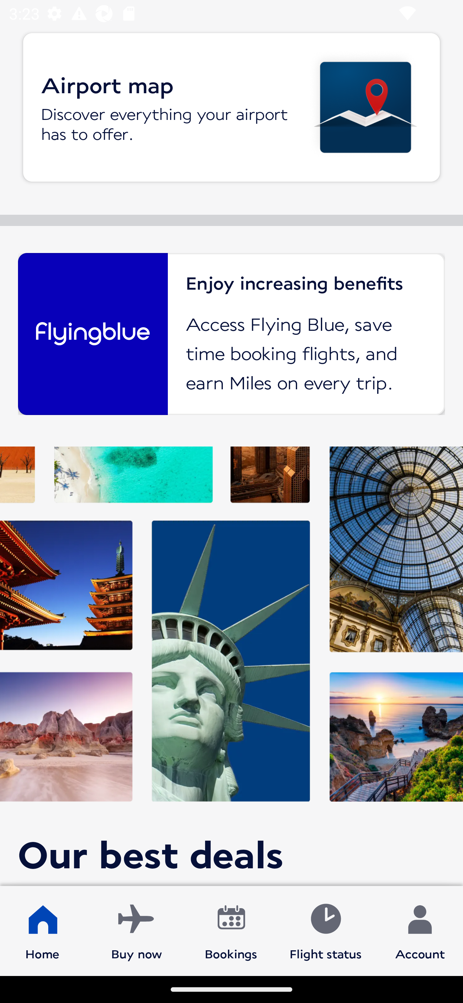  What do you see at coordinates (137, 930) in the screenshot?
I see `Buy now` at bounding box center [137, 930].